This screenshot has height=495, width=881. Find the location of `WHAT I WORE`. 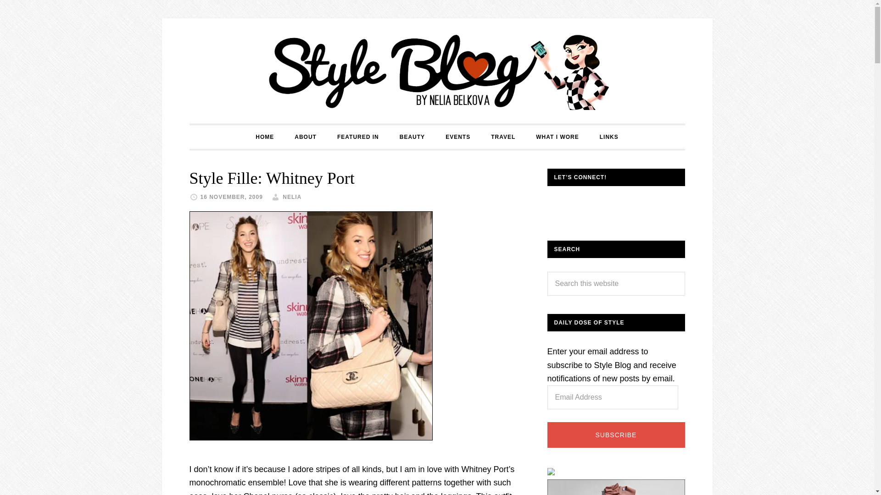

WHAT I WORE is located at coordinates (557, 137).